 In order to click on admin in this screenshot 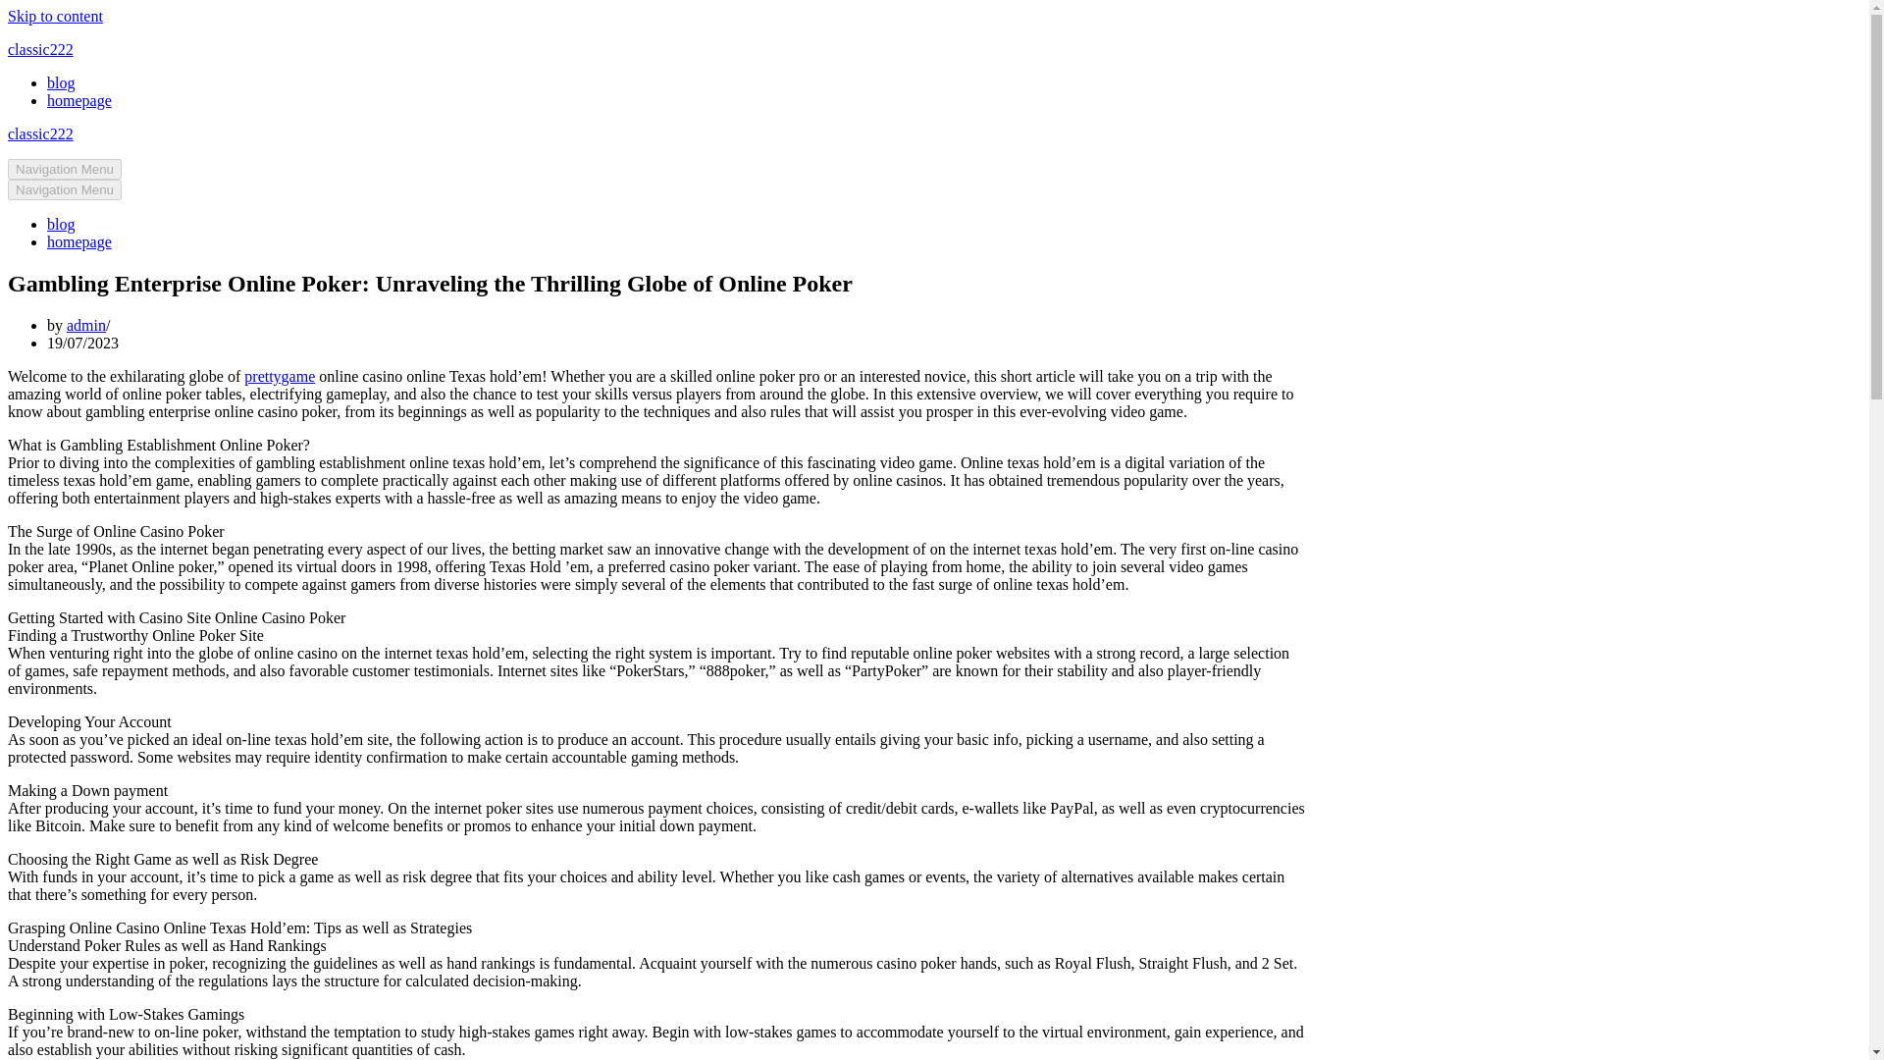, I will do `click(85, 325)`.